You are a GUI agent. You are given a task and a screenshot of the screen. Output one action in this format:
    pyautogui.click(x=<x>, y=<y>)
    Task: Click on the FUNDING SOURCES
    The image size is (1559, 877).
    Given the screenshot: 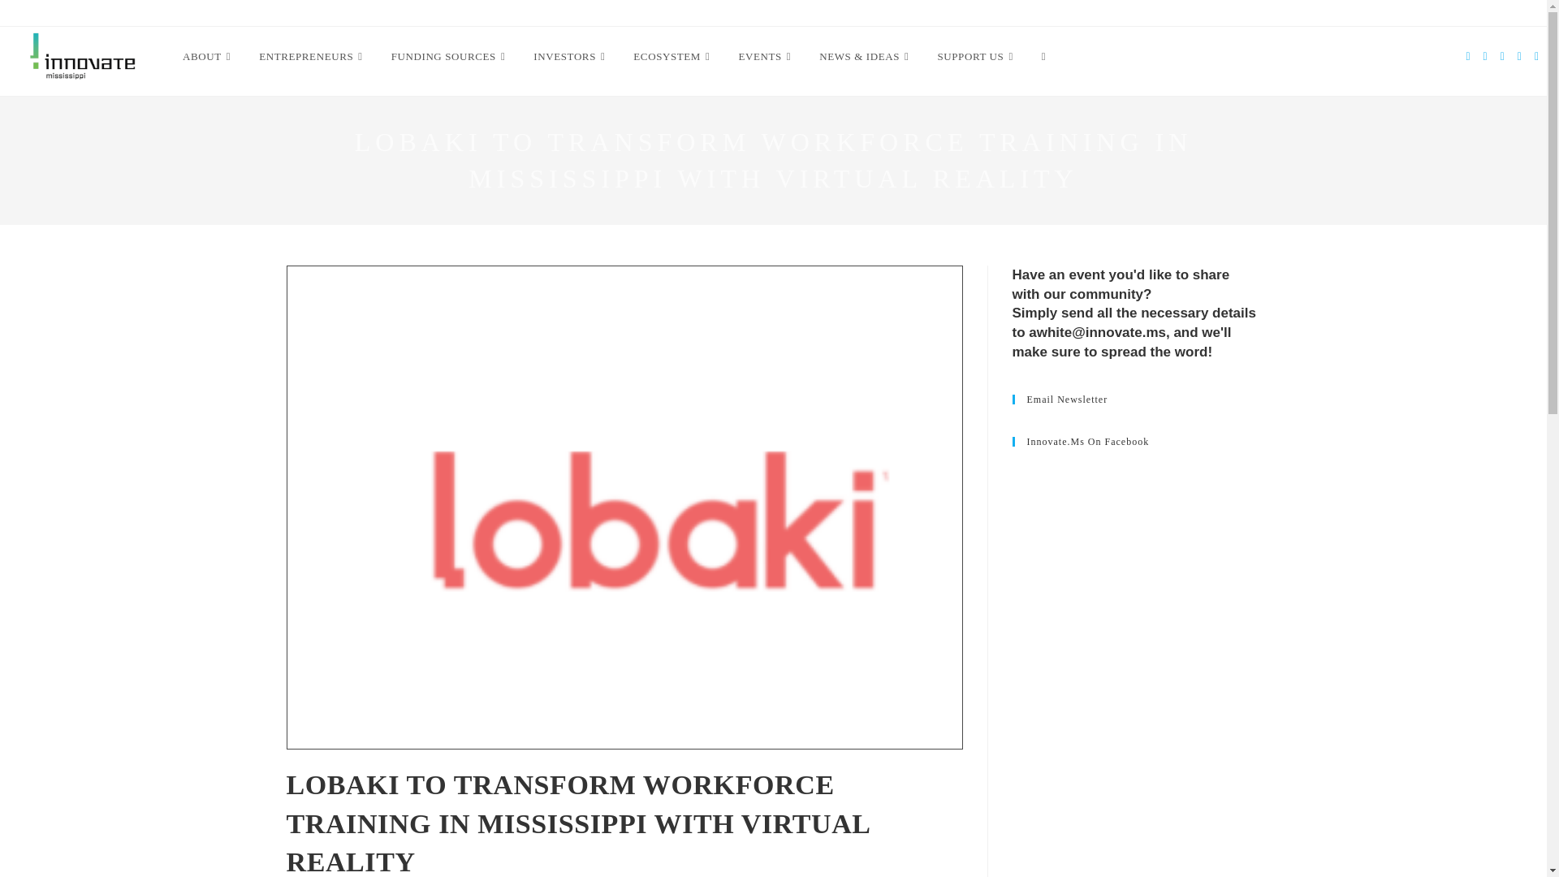 What is the action you would take?
    pyautogui.click(x=450, y=57)
    